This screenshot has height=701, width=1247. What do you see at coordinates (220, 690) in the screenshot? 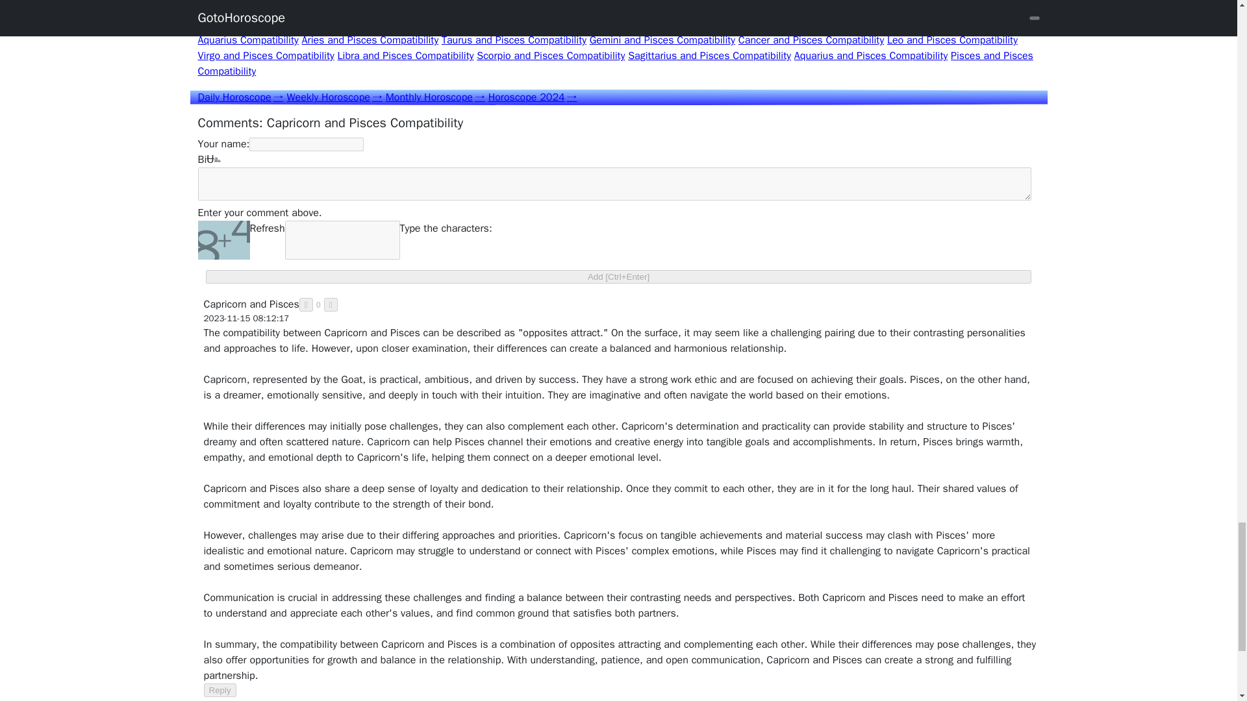
I see `Reply` at bounding box center [220, 690].